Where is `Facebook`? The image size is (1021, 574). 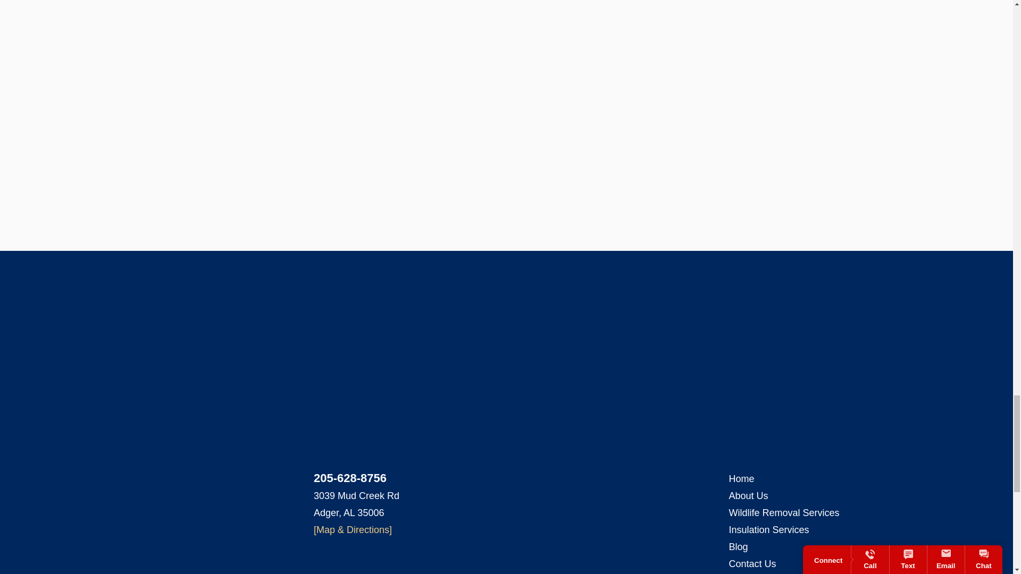 Facebook is located at coordinates (149, 507).